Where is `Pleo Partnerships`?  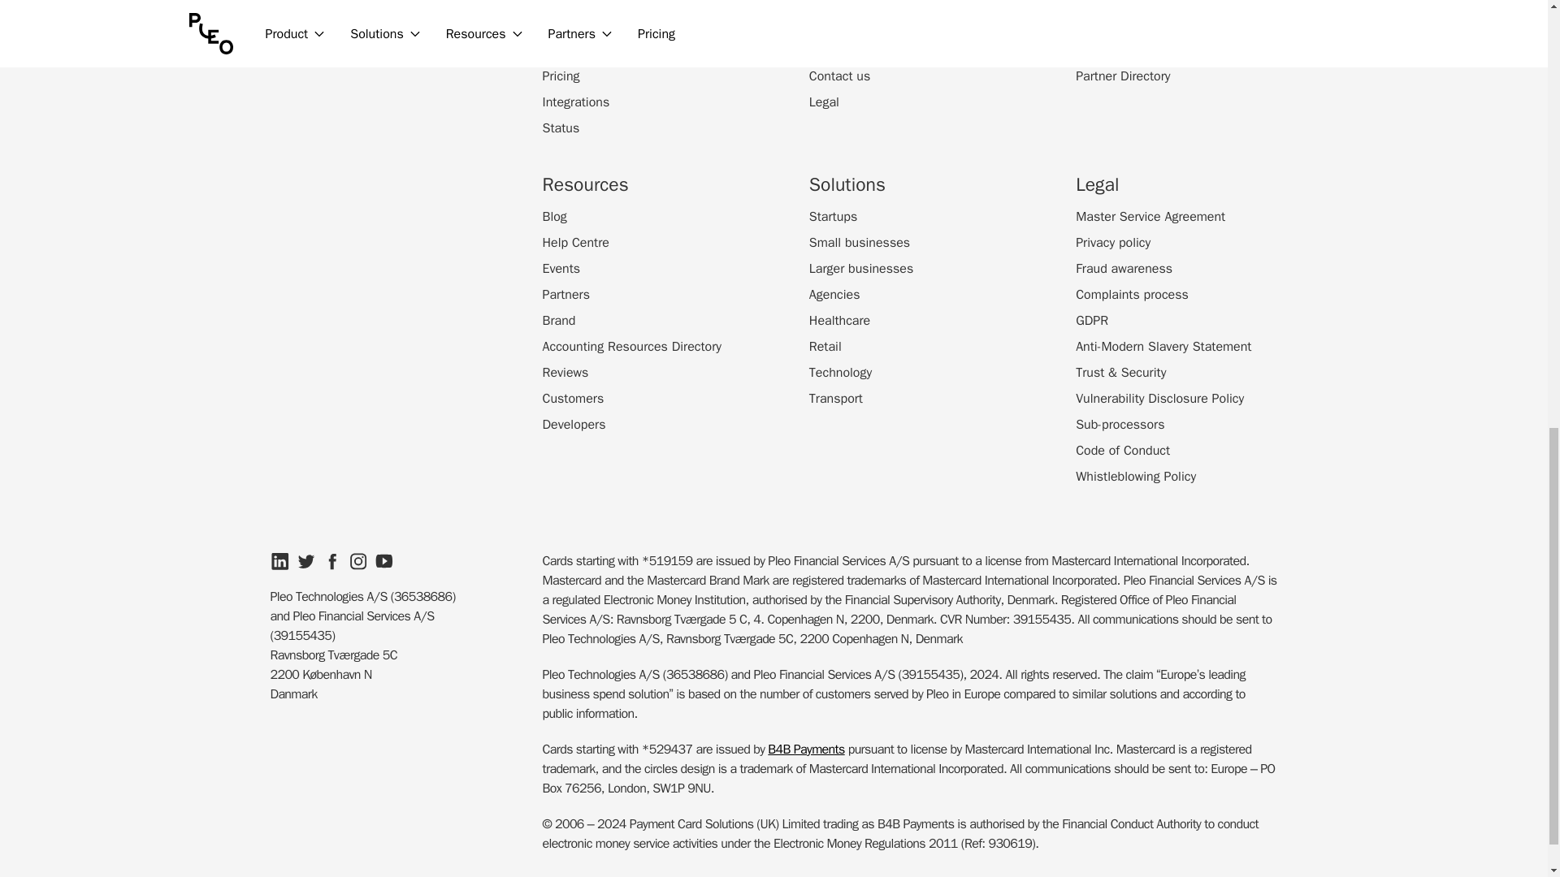 Pleo Partnerships is located at coordinates (1126, 3).